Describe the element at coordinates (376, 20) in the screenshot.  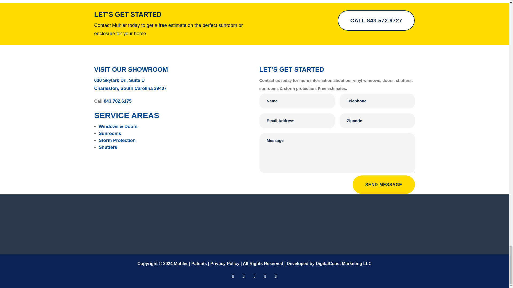
I see `CALL 843.572.9727` at that location.